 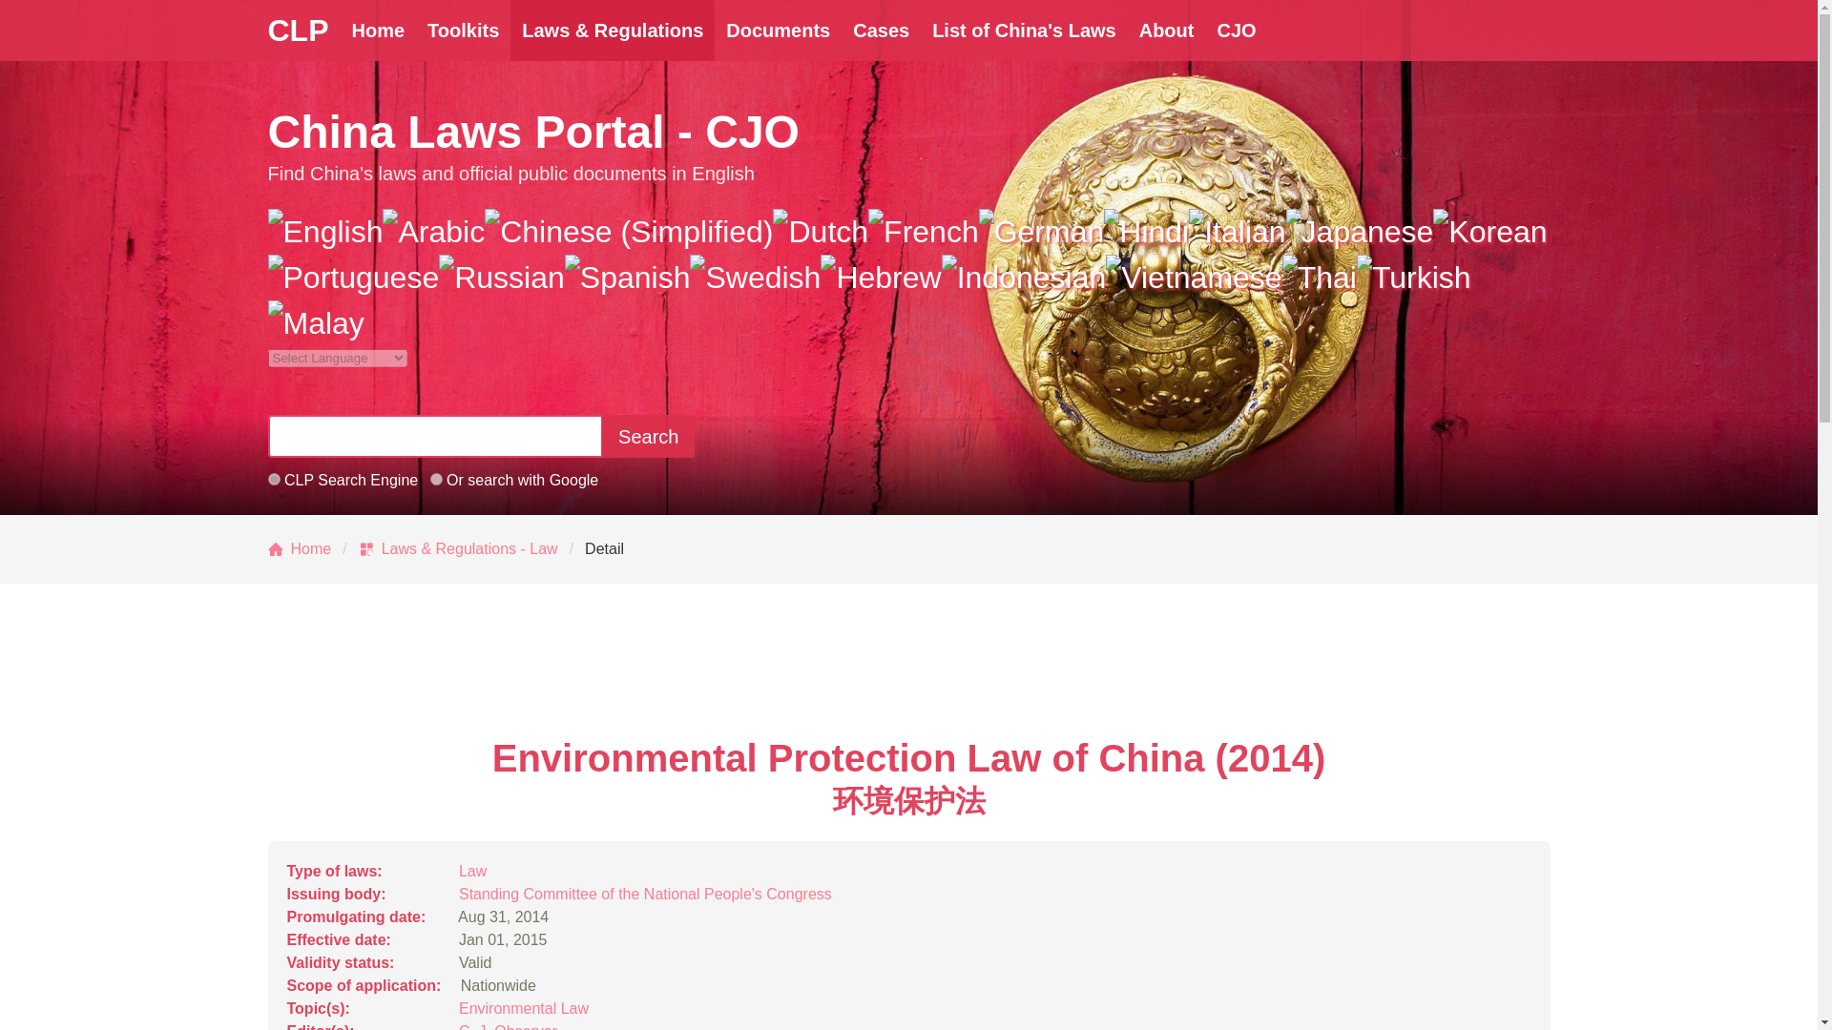 What do you see at coordinates (1360, 231) in the screenshot?
I see `Japanese` at bounding box center [1360, 231].